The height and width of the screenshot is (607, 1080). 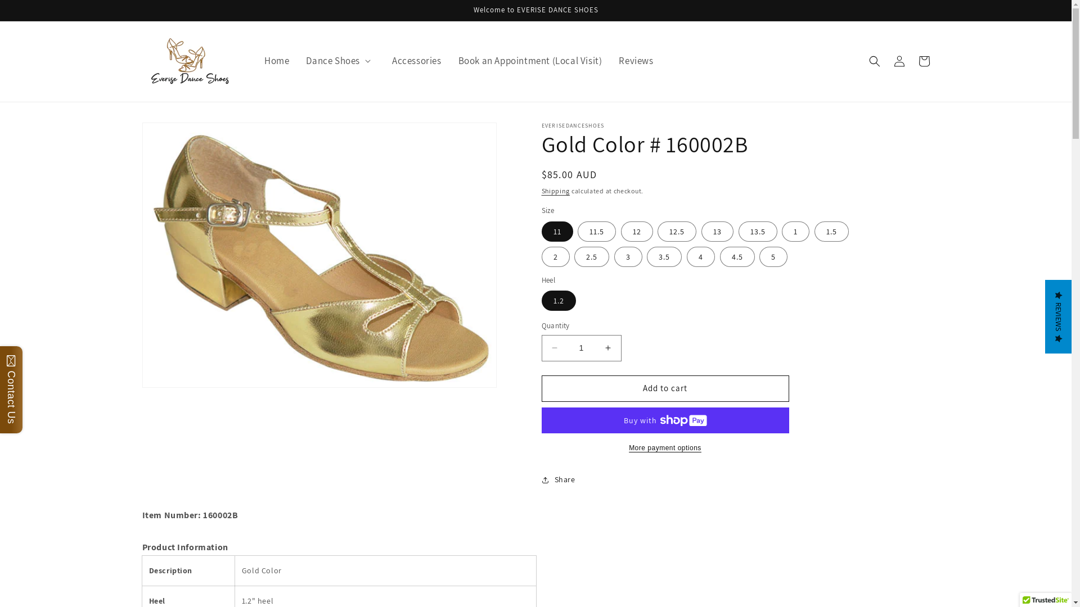 What do you see at coordinates (408, 61) in the screenshot?
I see `Accessories` at bounding box center [408, 61].